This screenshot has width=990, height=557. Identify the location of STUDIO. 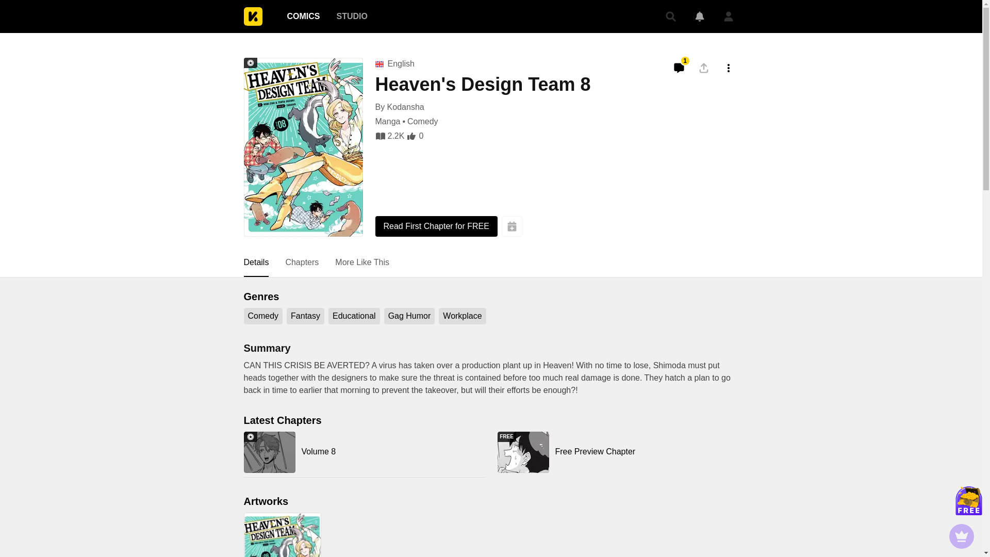
(618, 452).